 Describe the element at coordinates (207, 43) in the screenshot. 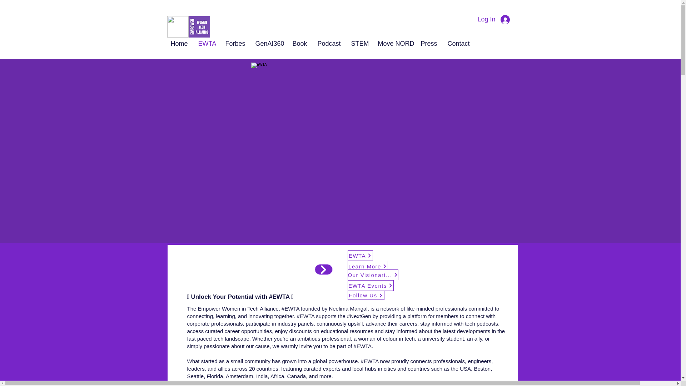

I see `EWTA` at that location.